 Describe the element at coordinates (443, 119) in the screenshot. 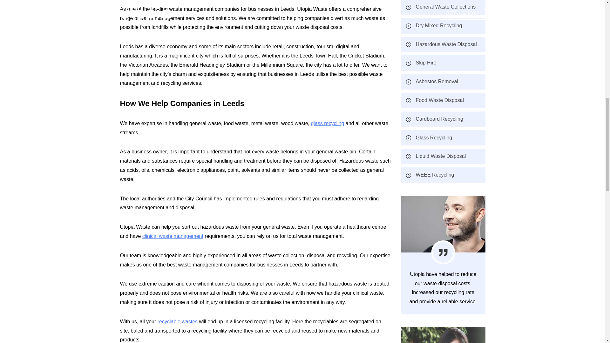

I see `Cardboard Recycling` at that location.